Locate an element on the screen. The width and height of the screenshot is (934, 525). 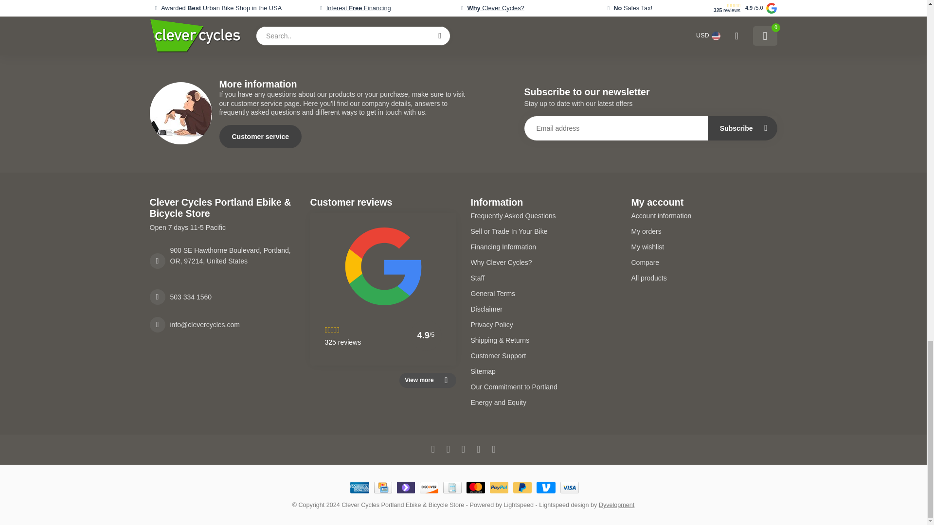
Customer Support is located at coordinates (543, 356).